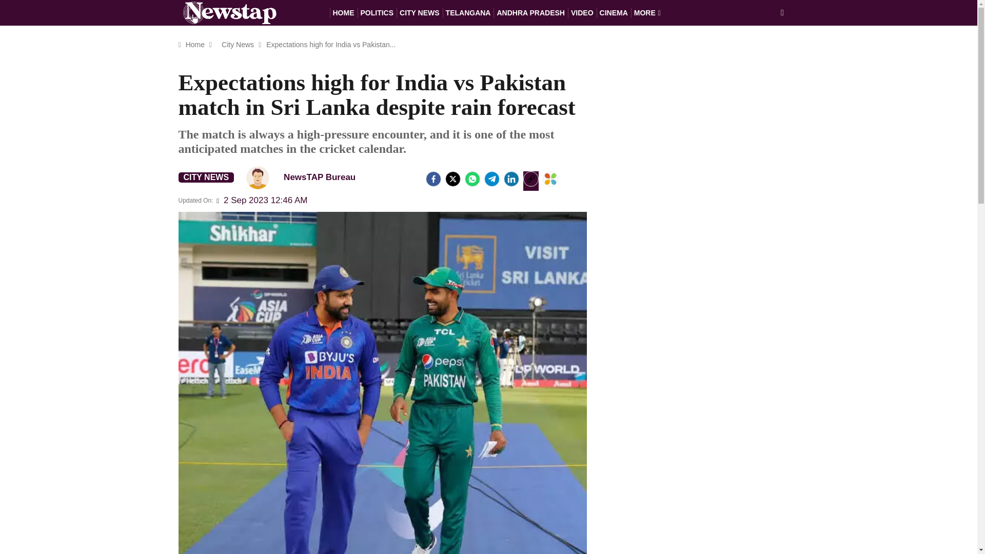 This screenshot has width=985, height=554. Describe the element at coordinates (377, 12) in the screenshot. I see `POLITICS` at that location.